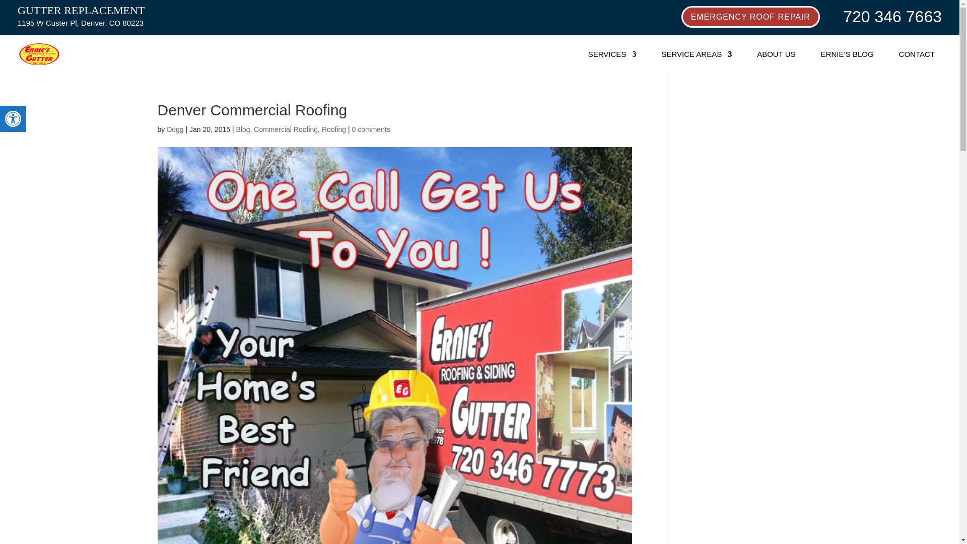 This screenshot has height=544, width=967. What do you see at coordinates (175, 129) in the screenshot?
I see `Posts by Dogg` at bounding box center [175, 129].